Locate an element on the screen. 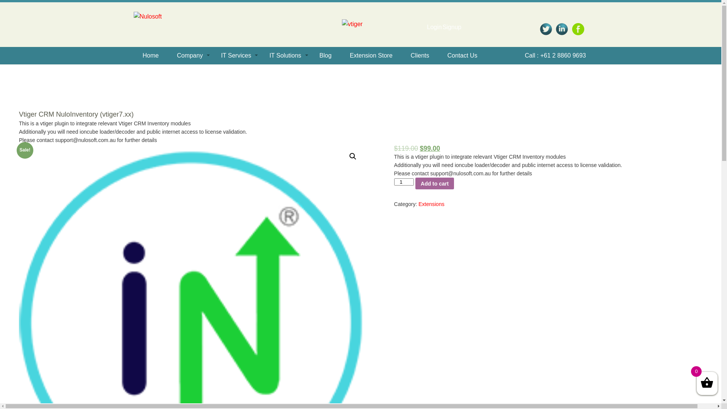  Blog is located at coordinates (326, 55).